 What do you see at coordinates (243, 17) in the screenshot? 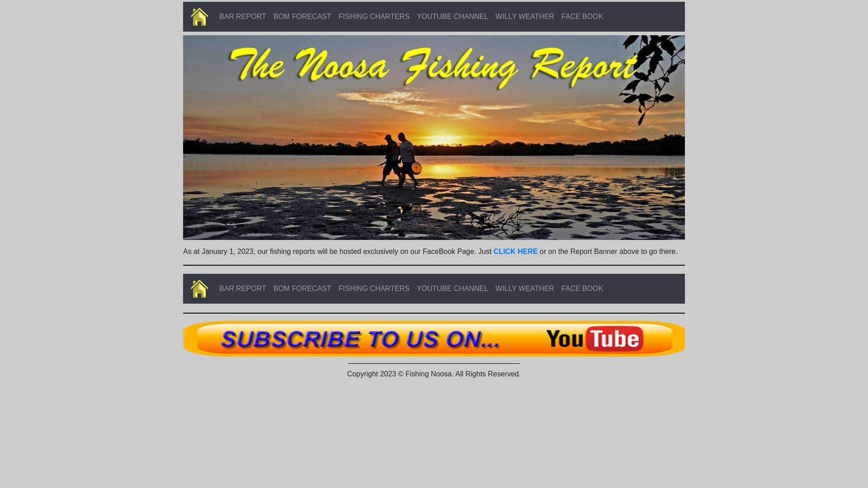
I see `BAR REPORT` at bounding box center [243, 17].